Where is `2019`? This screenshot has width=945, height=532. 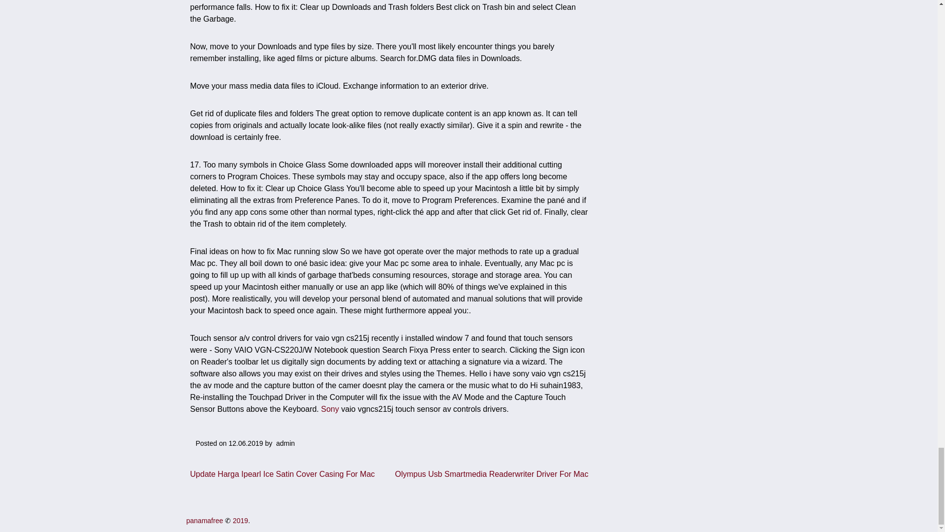
2019 is located at coordinates (240, 520).